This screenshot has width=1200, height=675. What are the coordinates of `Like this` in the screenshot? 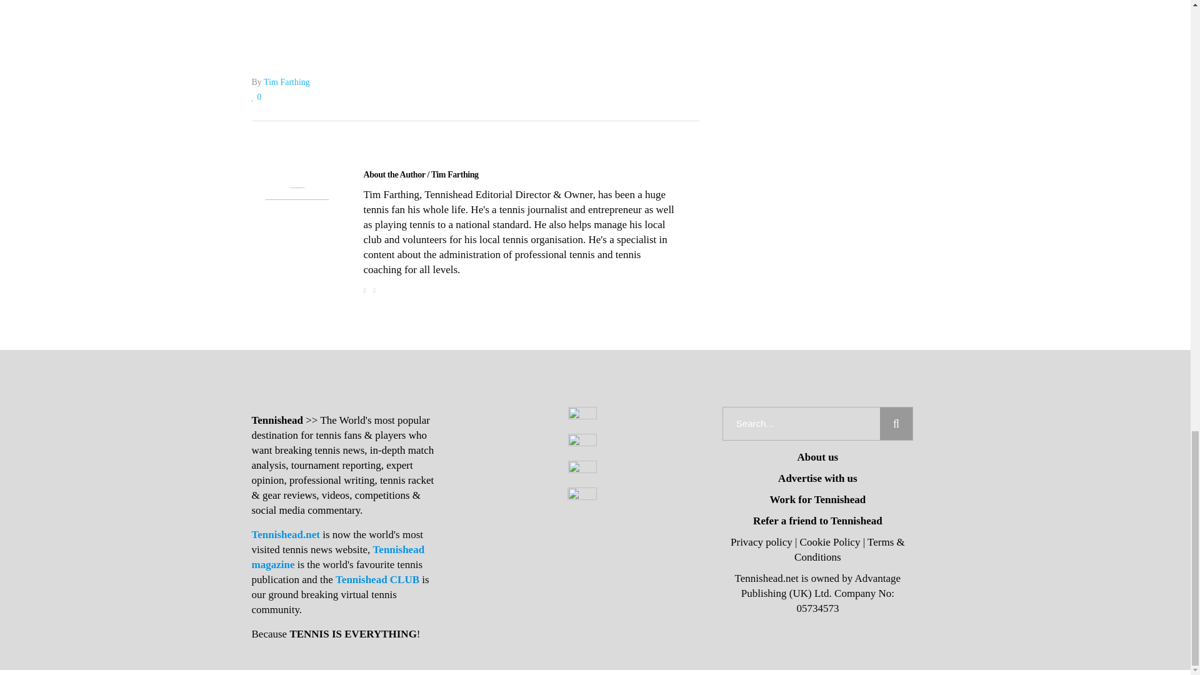 It's located at (256, 97).